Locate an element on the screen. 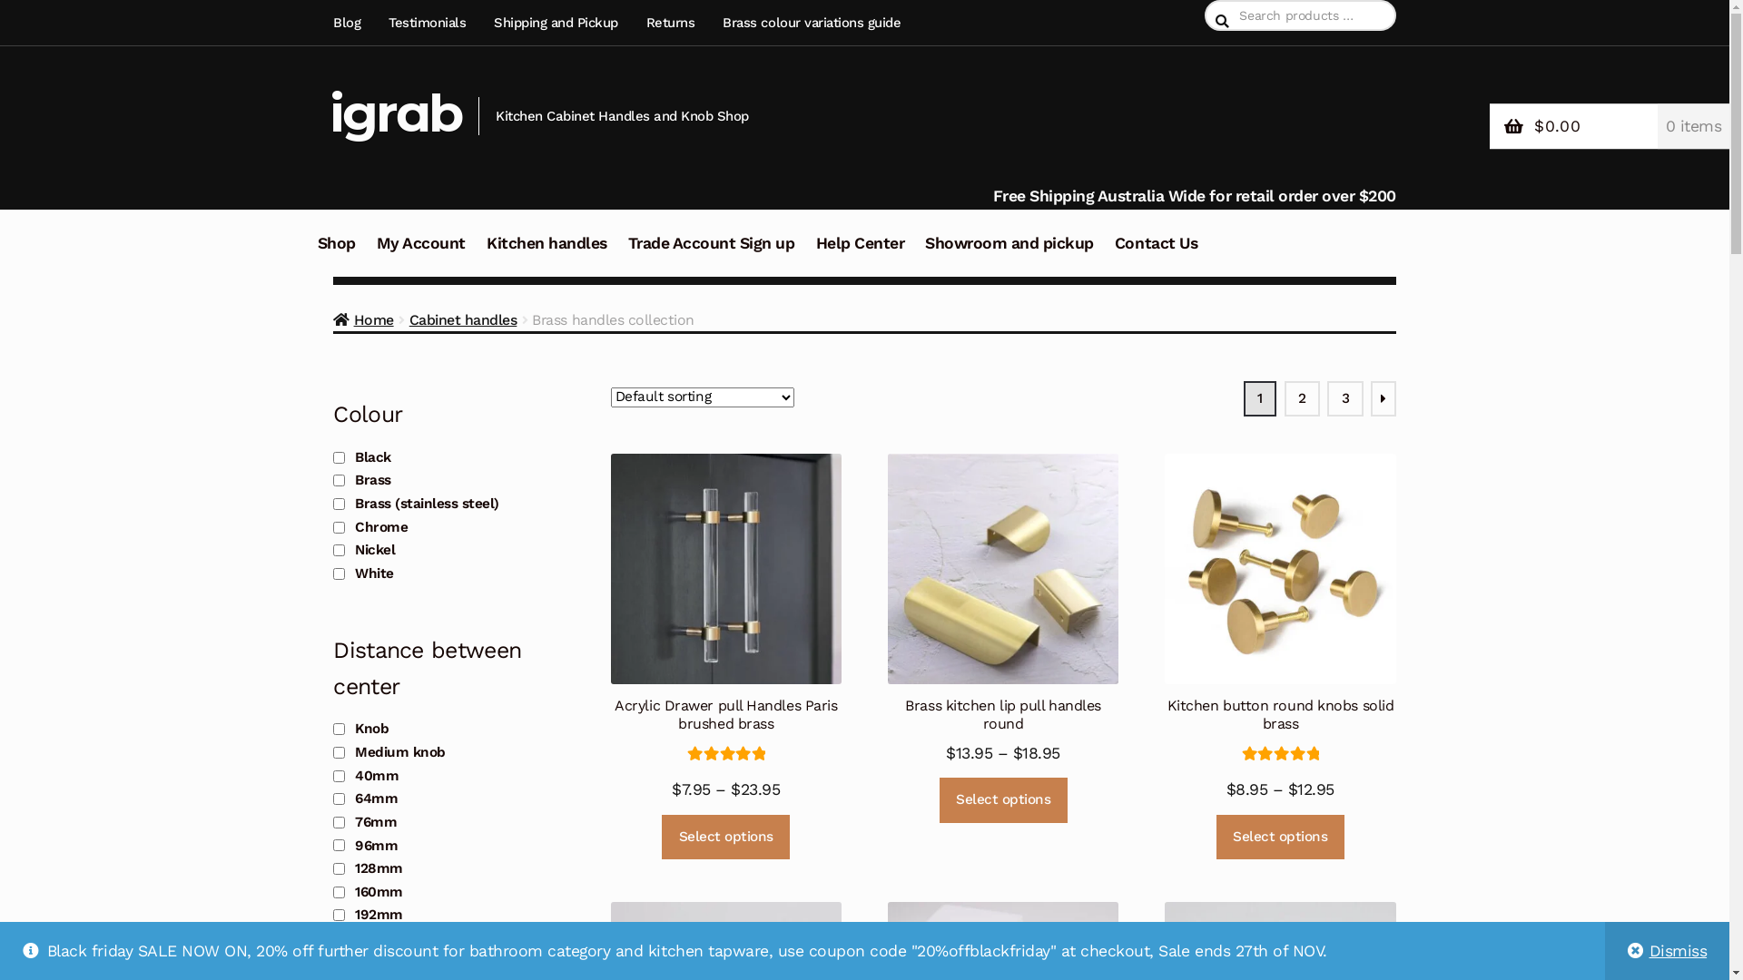 The image size is (1743, 980). Shipping and Pickup is located at coordinates (556, 23).